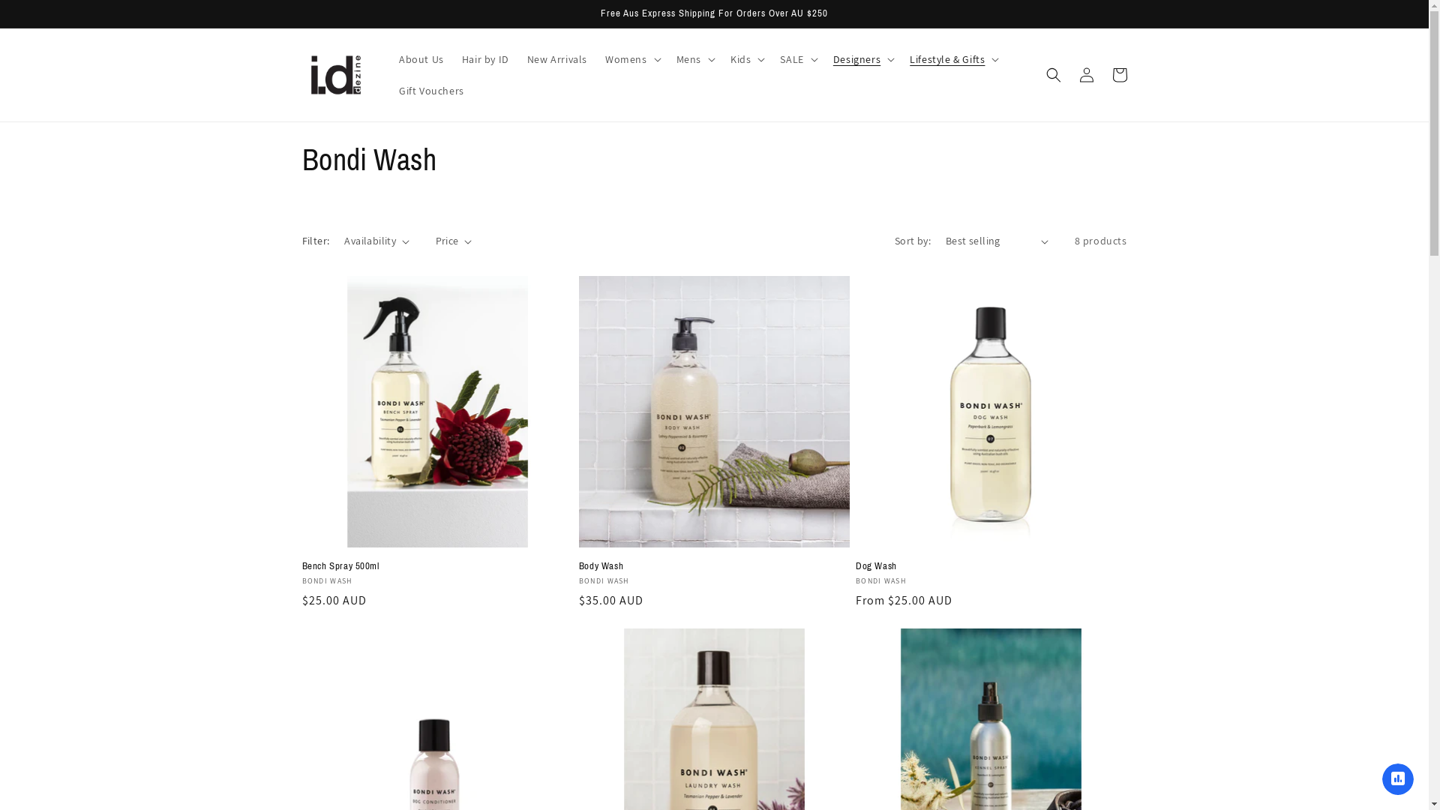 The height and width of the screenshot is (810, 1440). What do you see at coordinates (1119, 75) in the screenshot?
I see `Cart` at bounding box center [1119, 75].